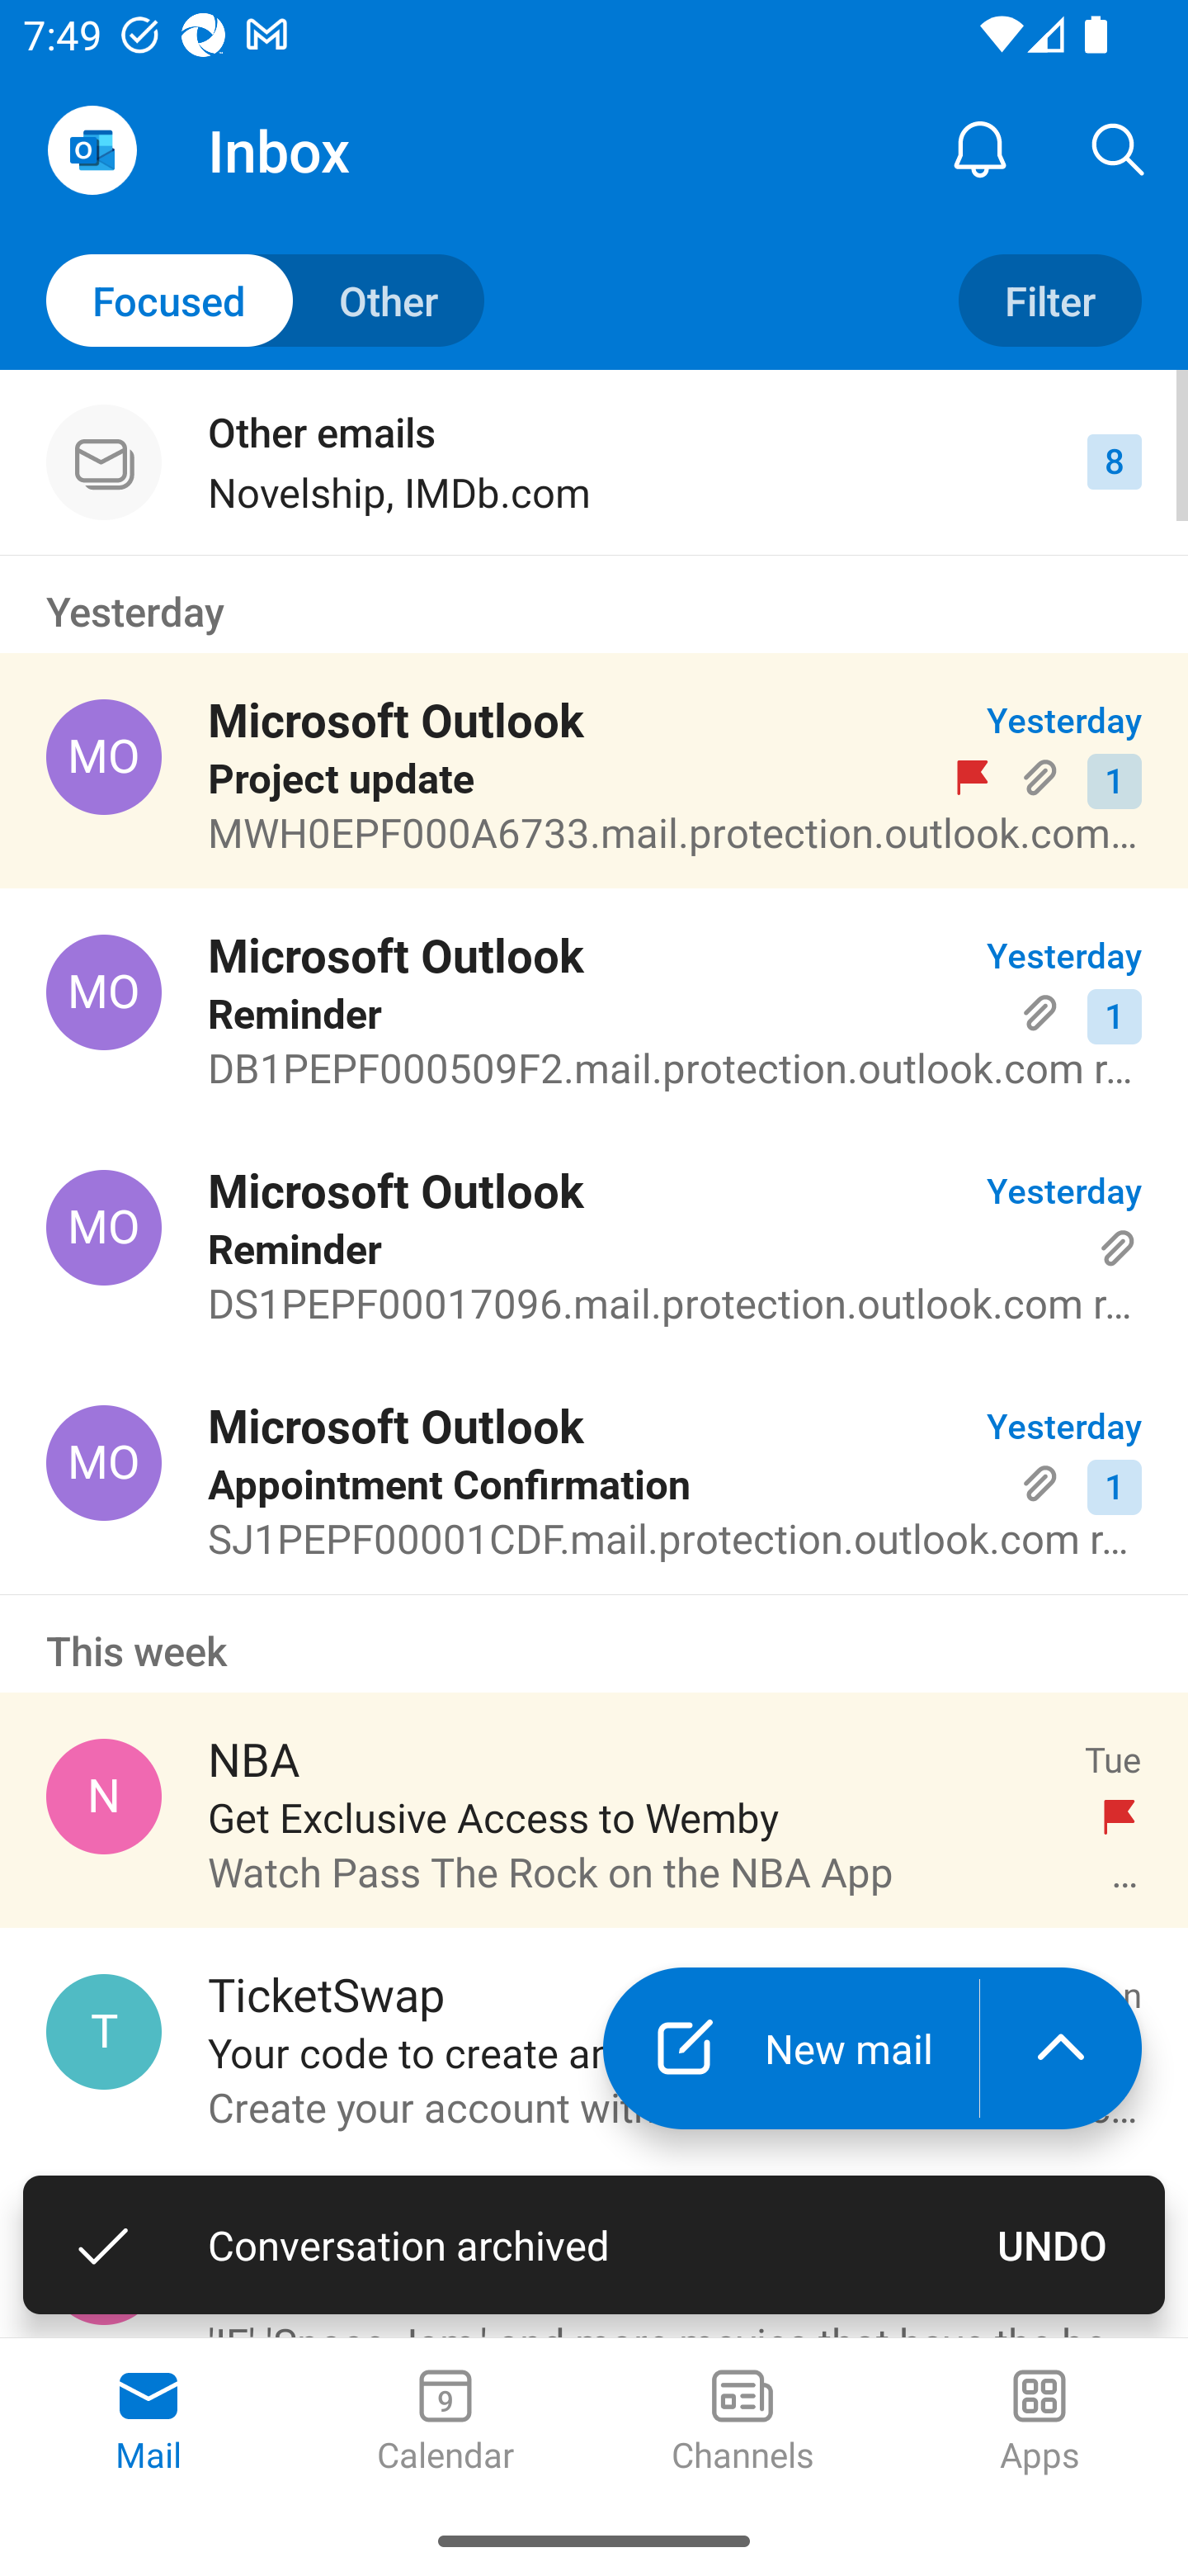  What do you see at coordinates (1053, 2244) in the screenshot?
I see `UNDO` at bounding box center [1053, 2244].